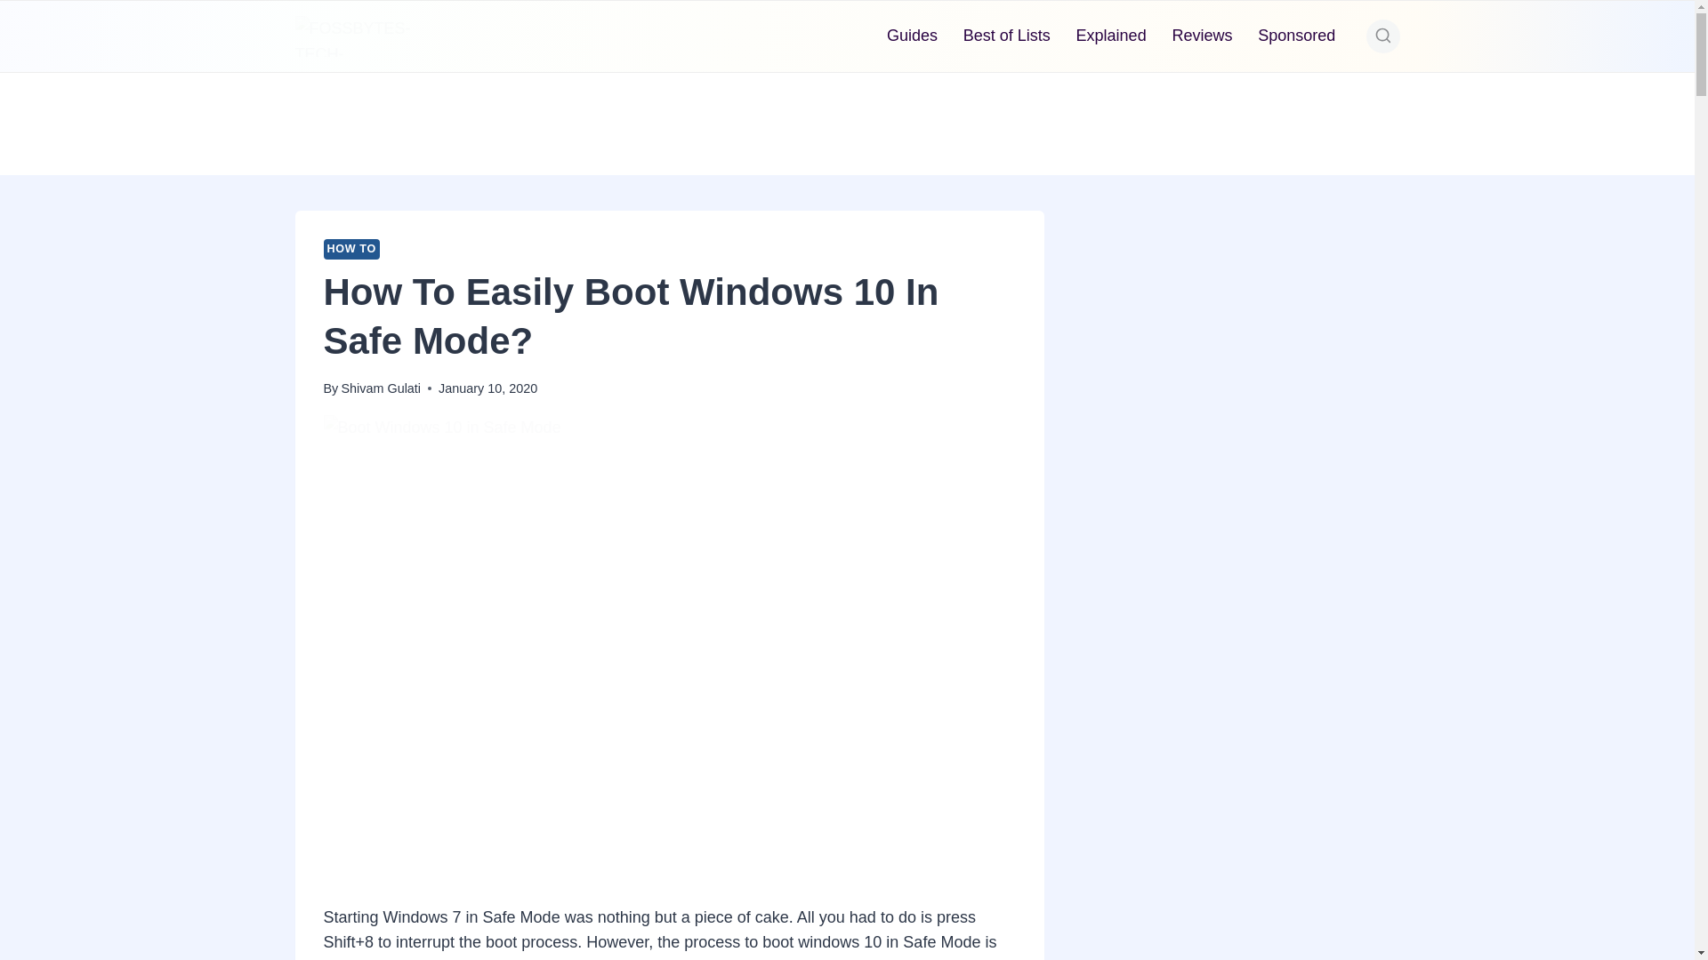 Image resolution: width=1708 pixels, height=960 pixels. What do you see at coordinates (1297, 36) in the screenshot?
I see `Sponsored` at bounding box center [1297, 36].